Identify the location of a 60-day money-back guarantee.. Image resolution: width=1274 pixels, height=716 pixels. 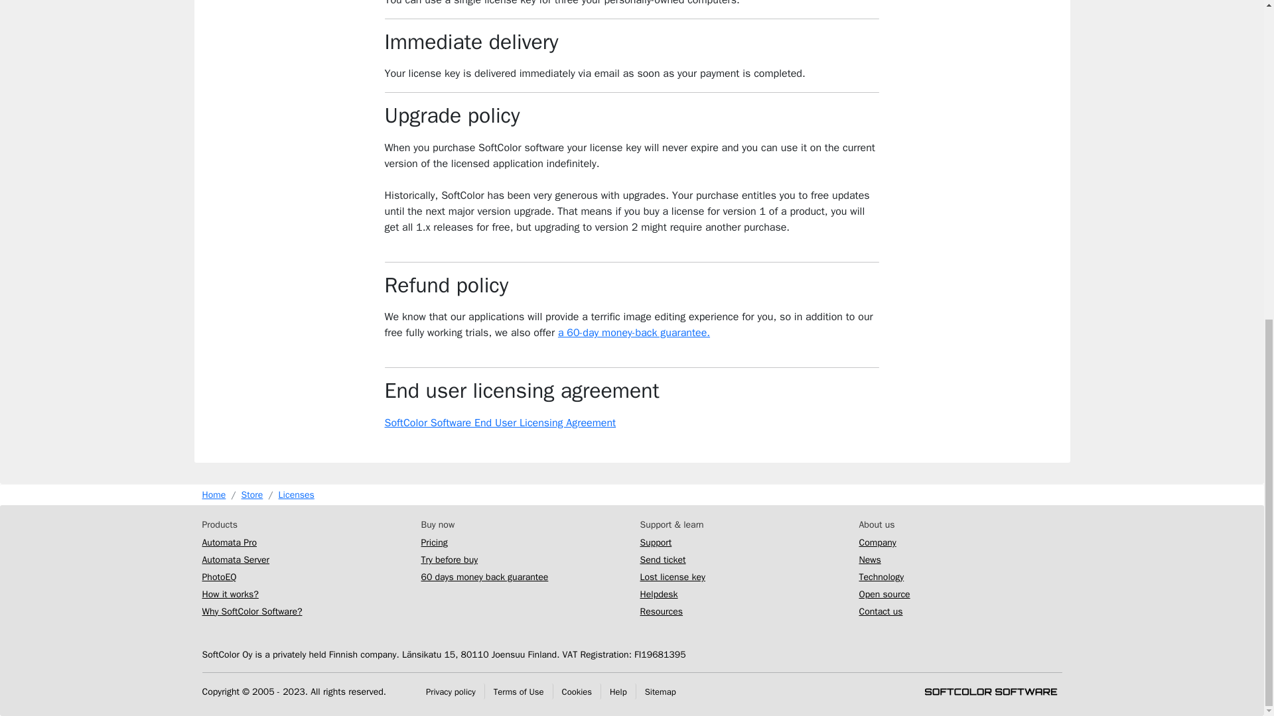
(633, 333).